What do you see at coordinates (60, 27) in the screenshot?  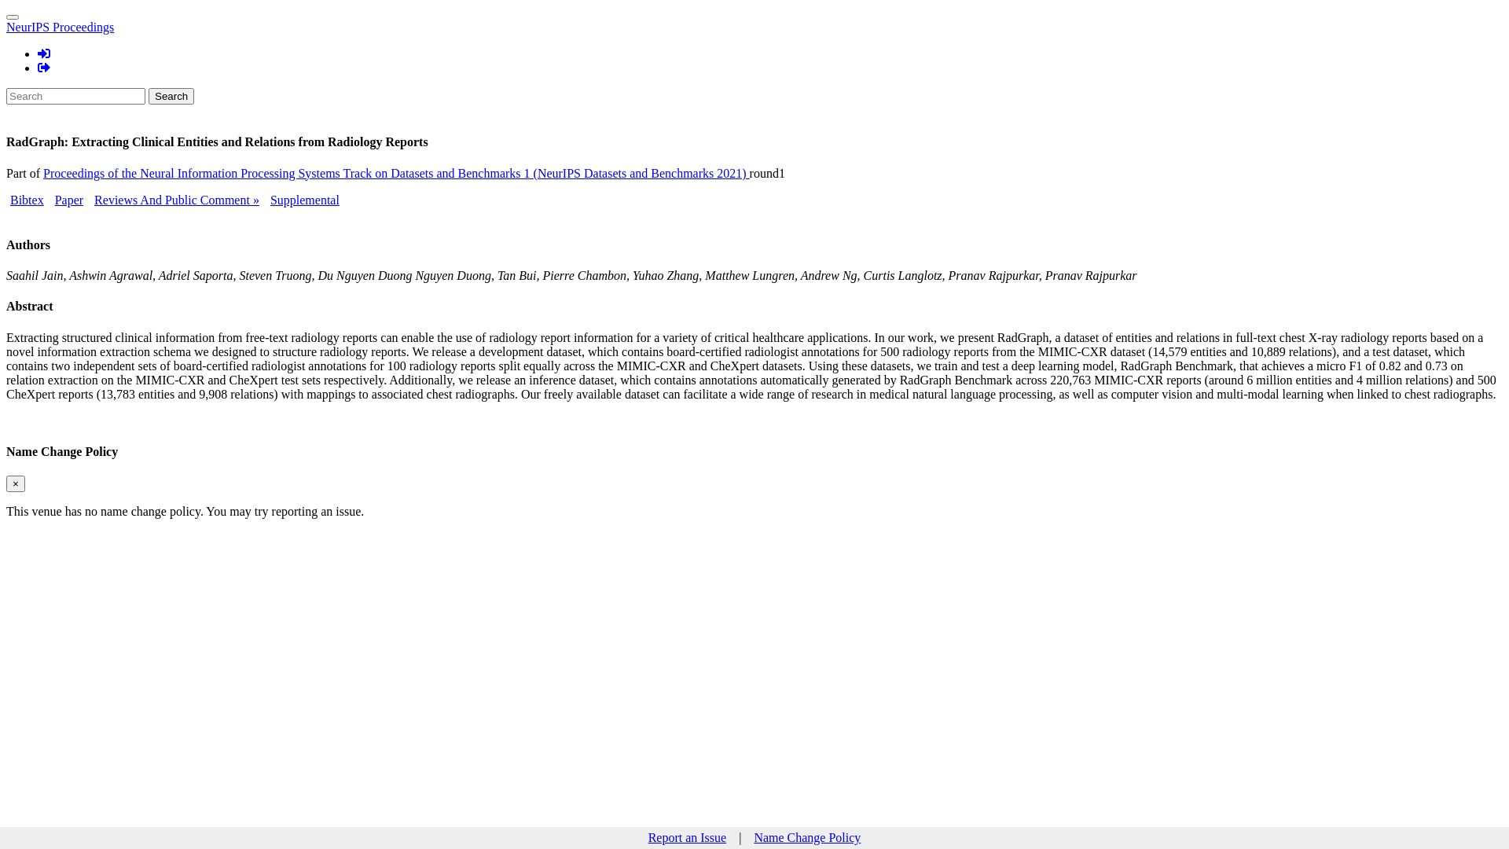 I see `NeurIPS Proceedings` at bounding box center [60, 27].